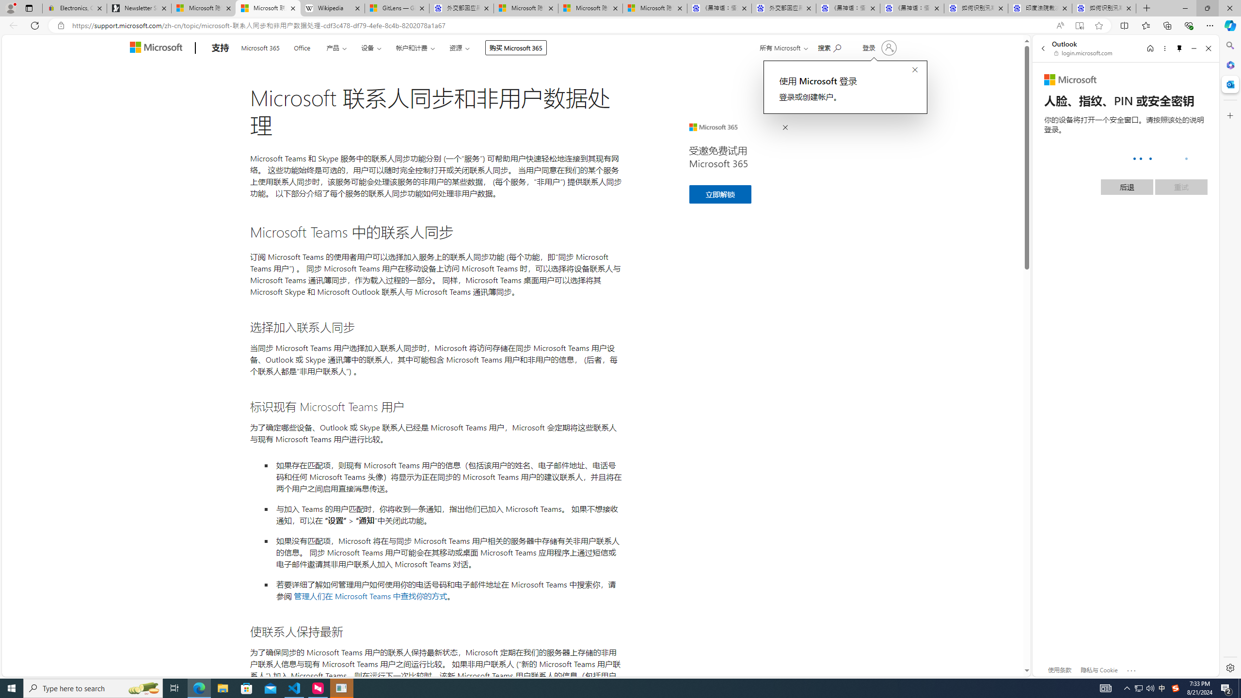 This screenshot has width=1241, height=698. I want to click on Office, so click(302, 47).